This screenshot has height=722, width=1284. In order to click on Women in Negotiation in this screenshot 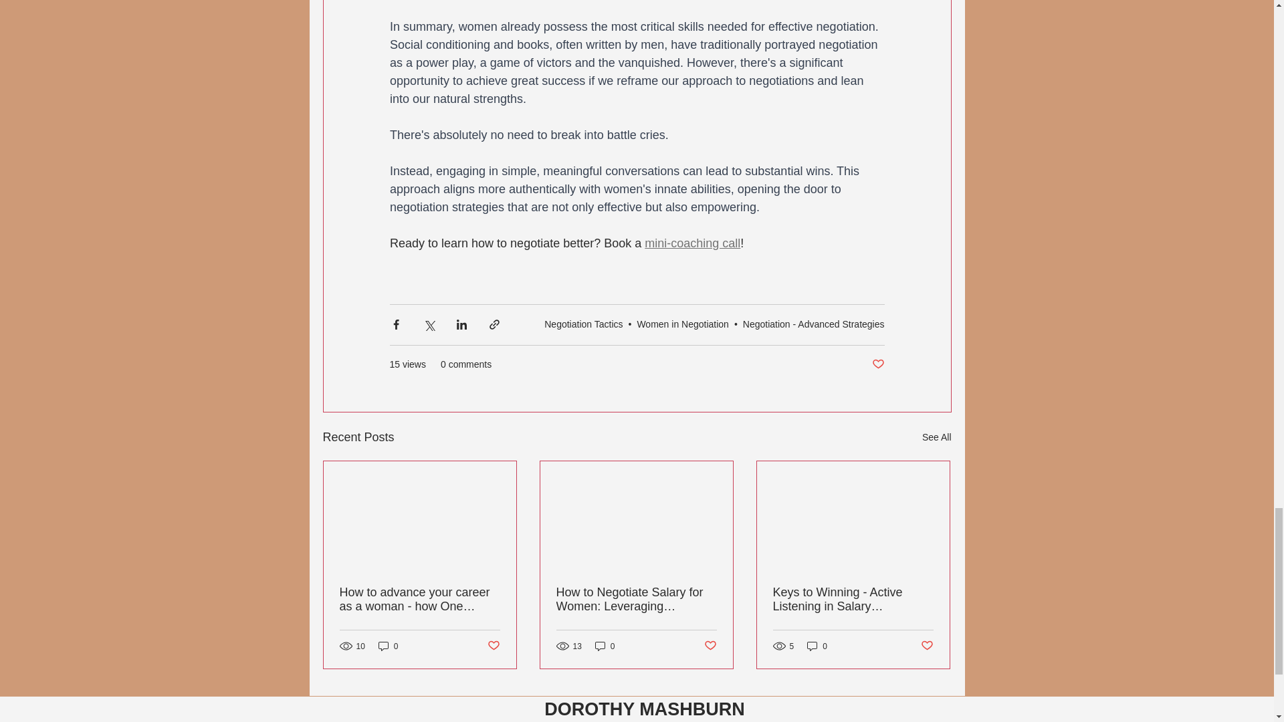, I will do `click(682, 324)`.